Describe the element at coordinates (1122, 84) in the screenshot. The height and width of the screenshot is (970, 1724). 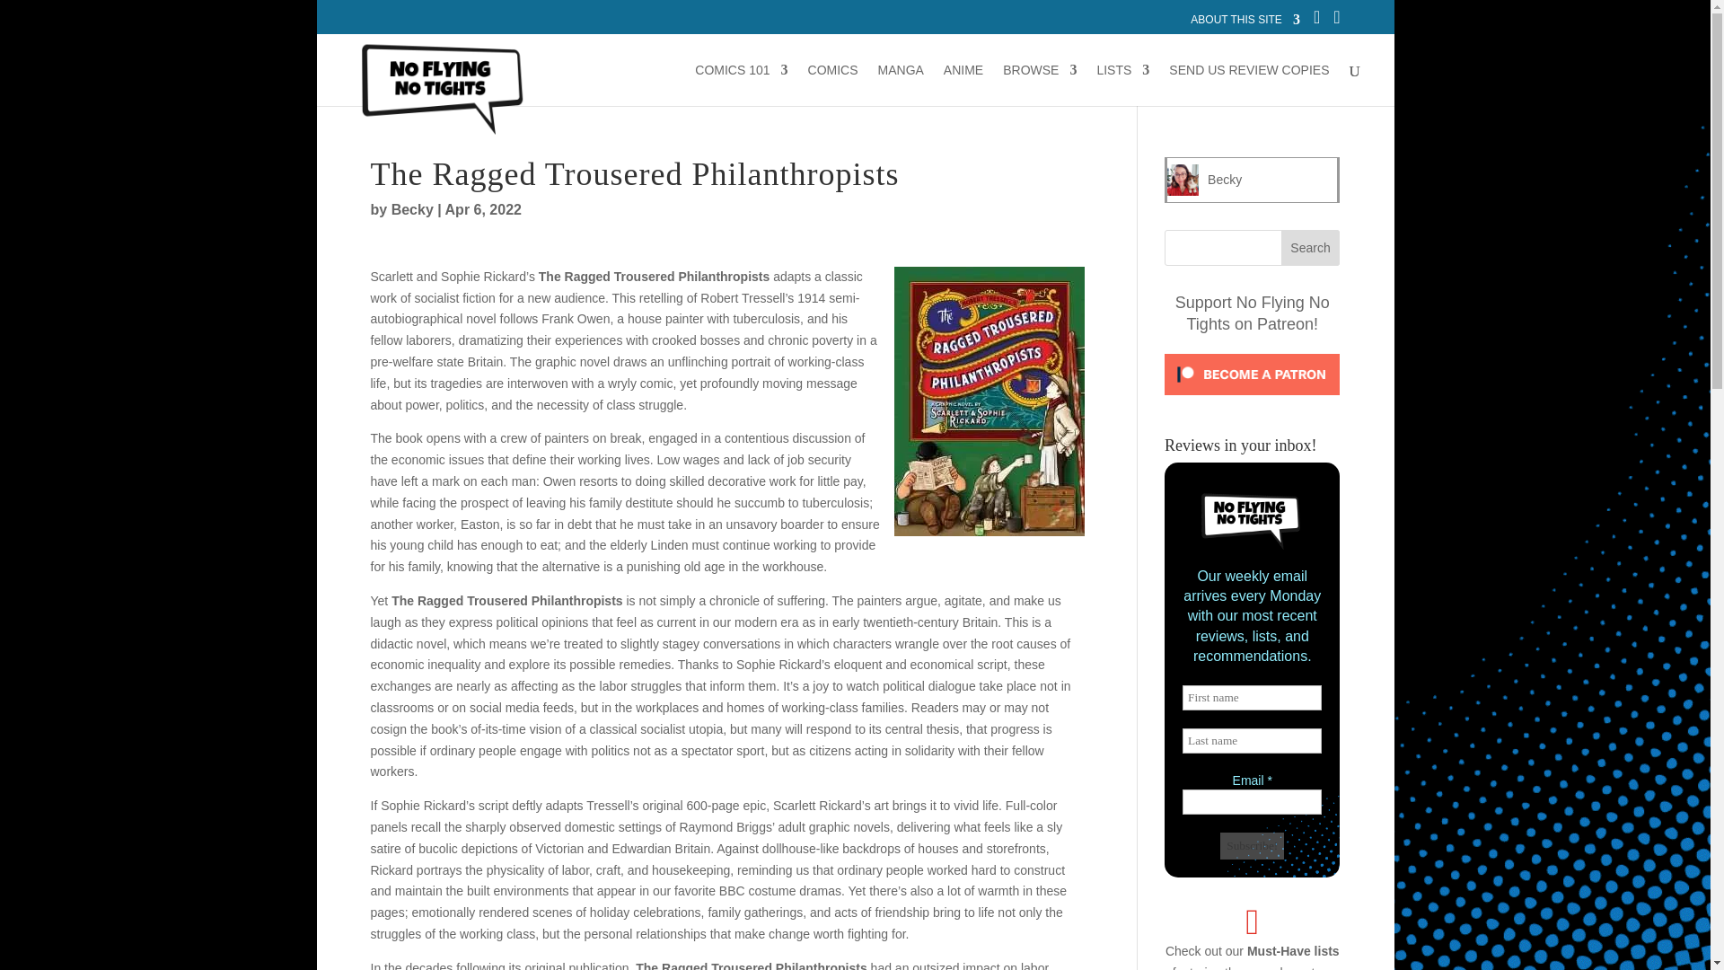
I see `LISTS` at that location.